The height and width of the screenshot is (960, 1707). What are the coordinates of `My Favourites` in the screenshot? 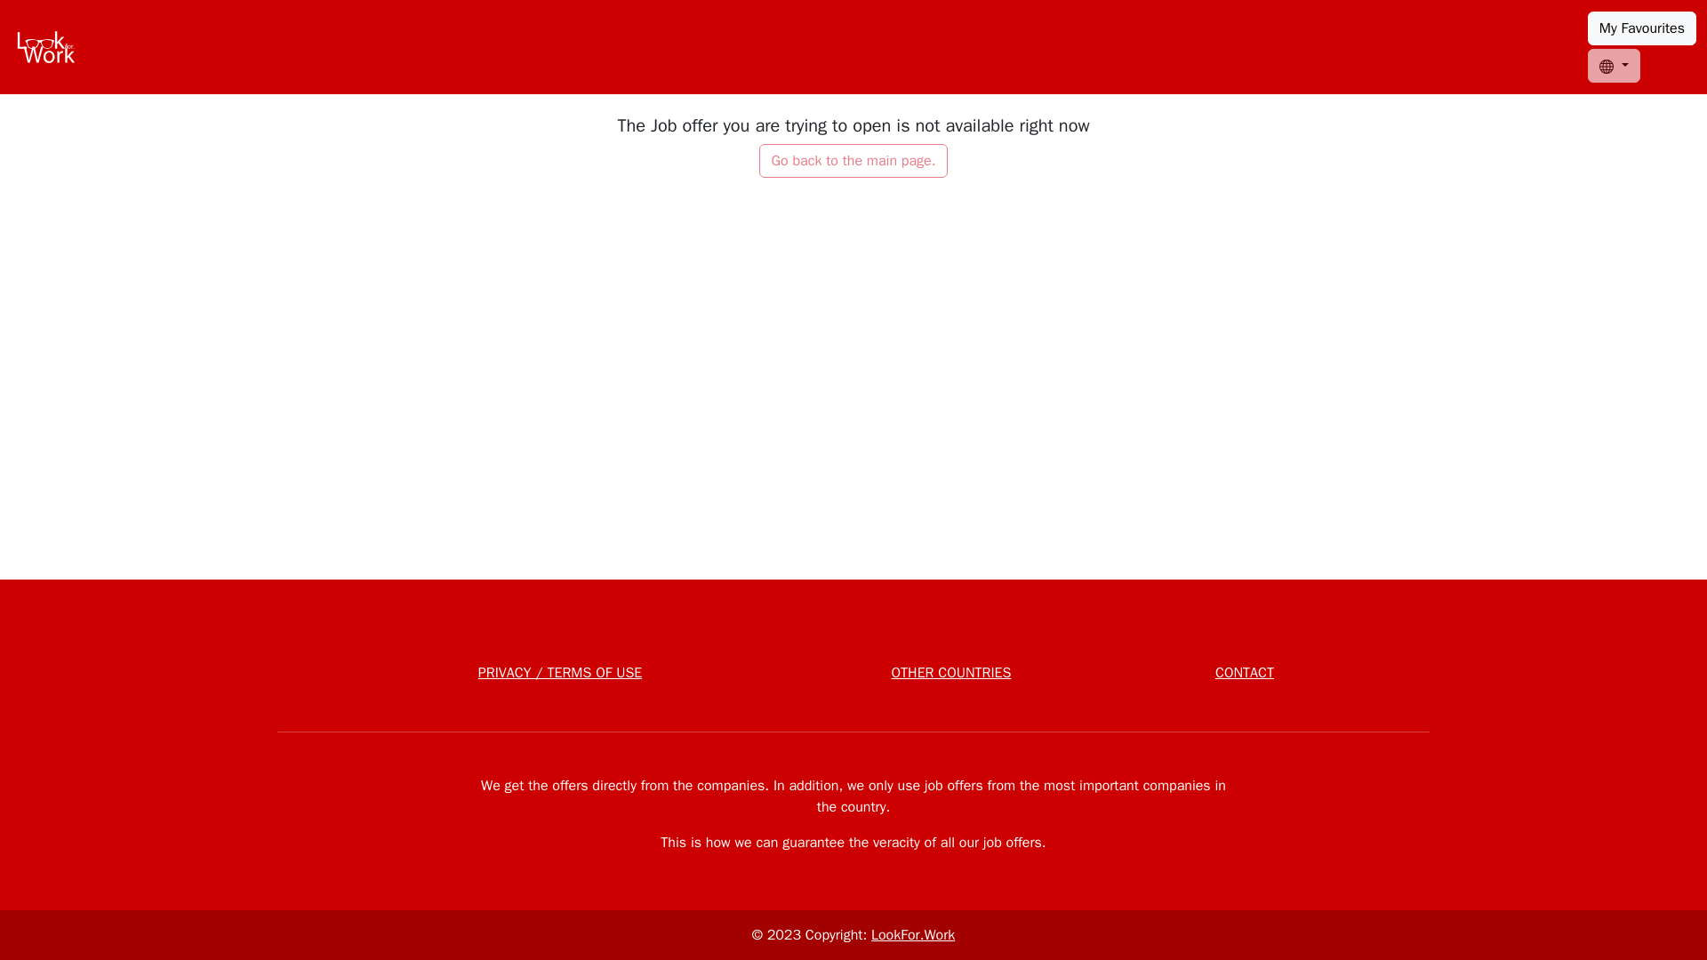 It's located at (1641, 28).